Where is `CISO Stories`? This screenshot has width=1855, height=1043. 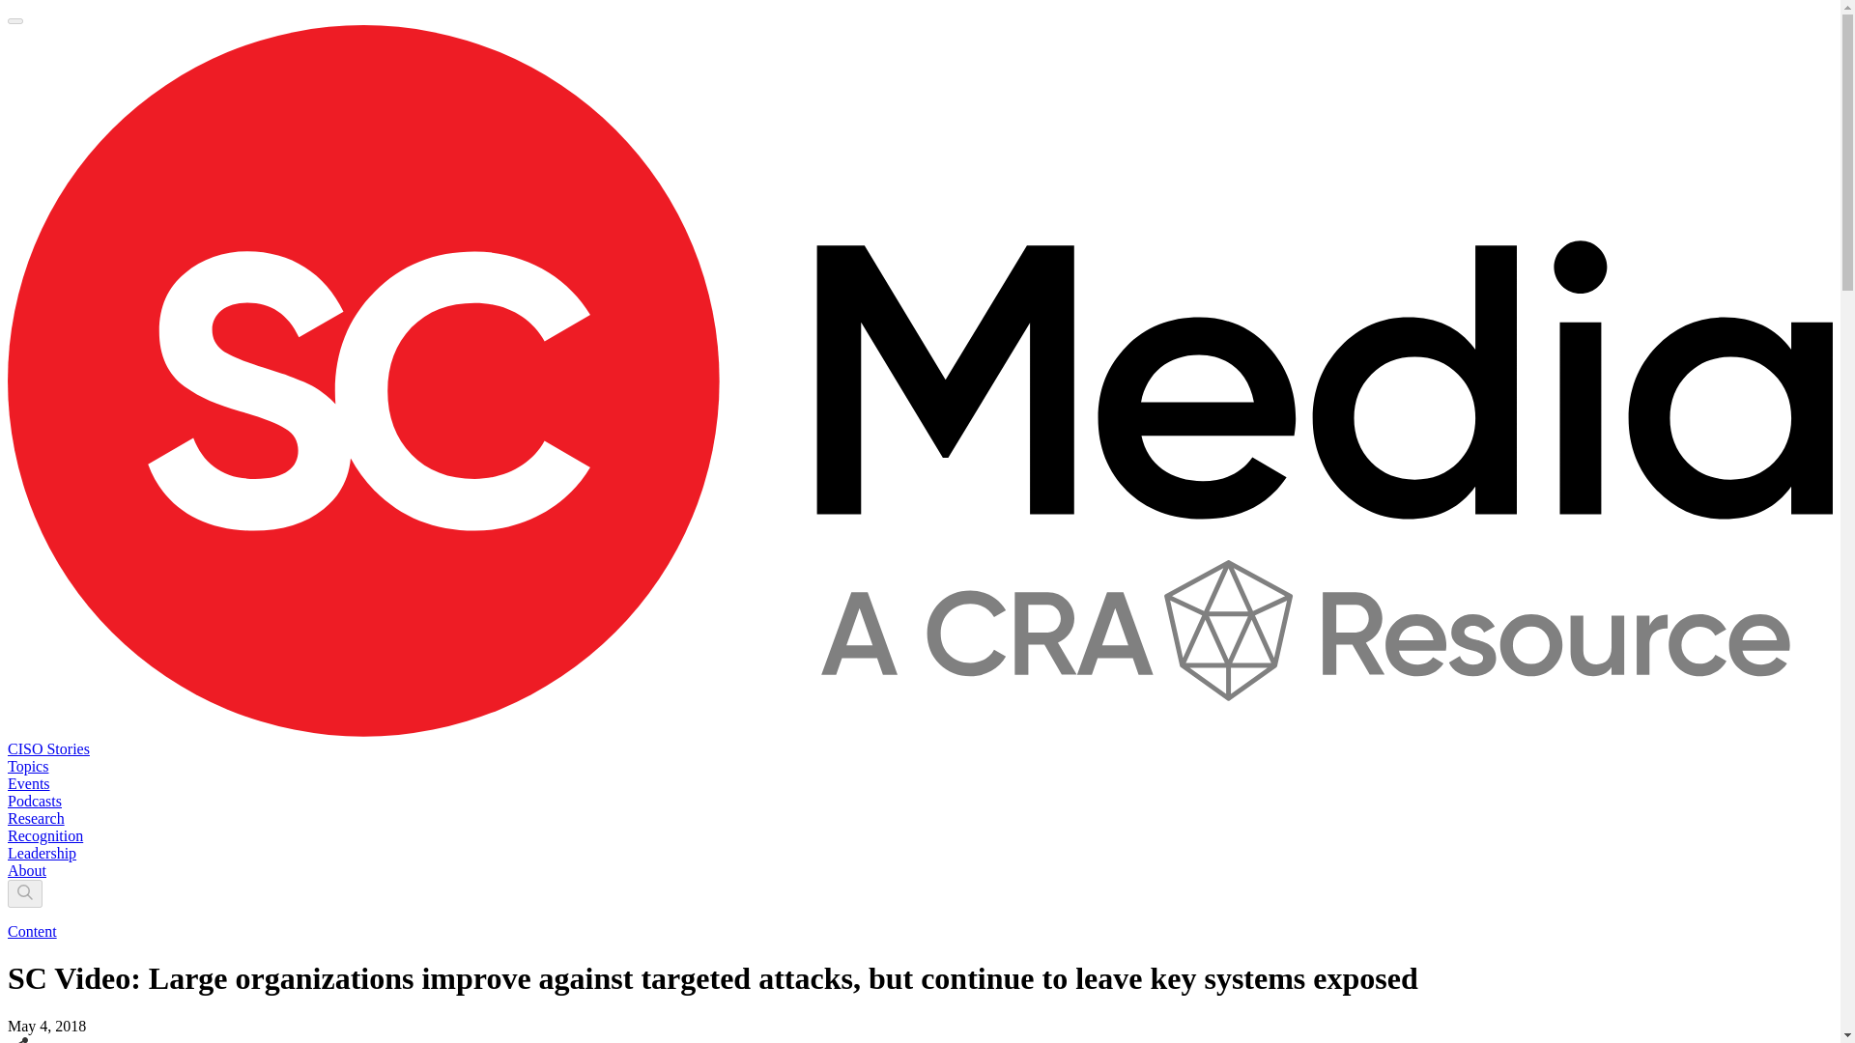 CISO Stories is located at coordinates (48, 748).